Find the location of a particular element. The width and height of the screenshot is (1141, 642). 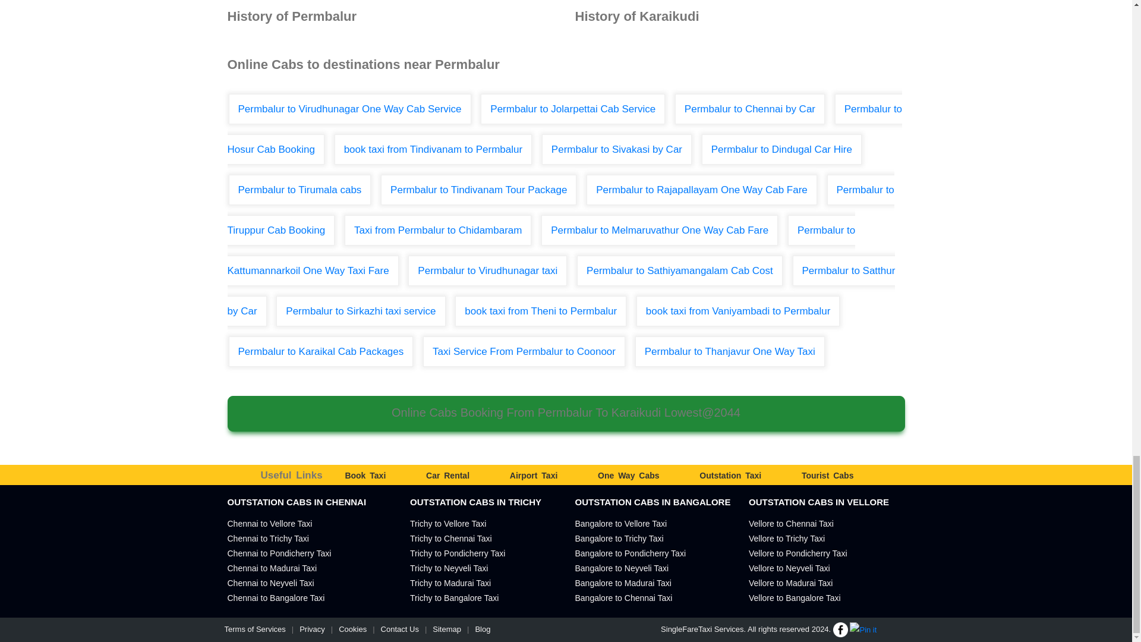

Permbalur to Sivakasi by Car is located at coordinates (617, 149).